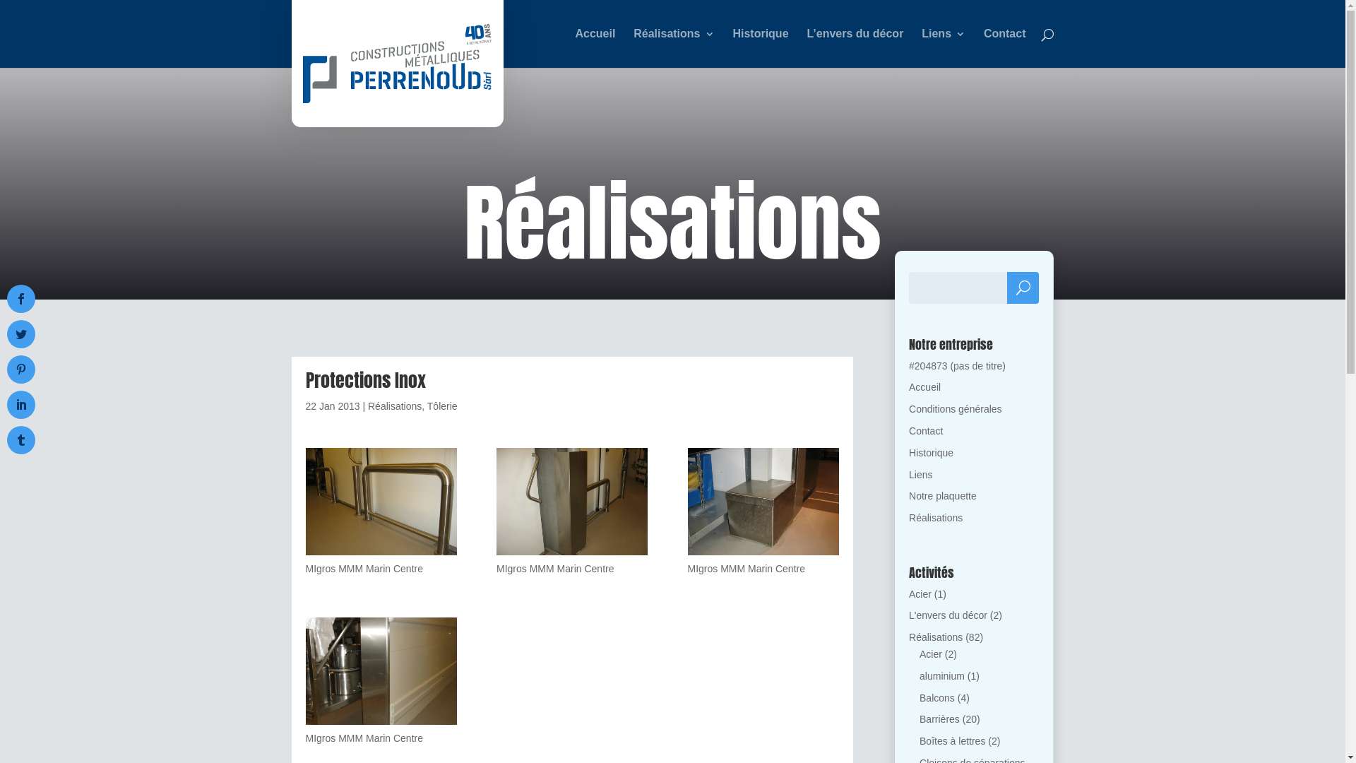  I want to click on Historique, so click(760, 48).